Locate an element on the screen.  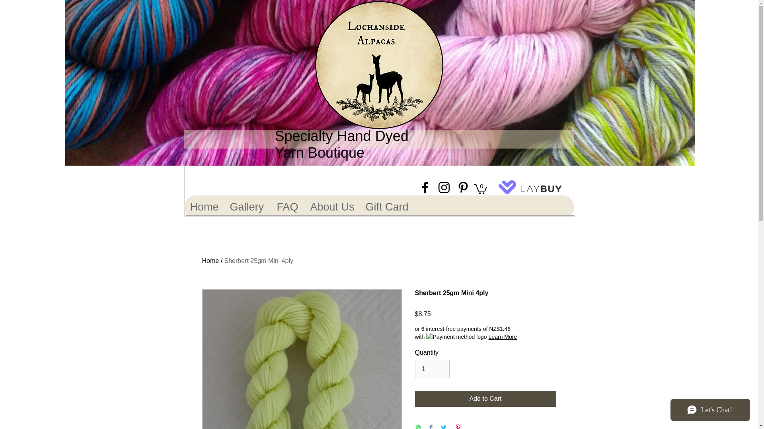
Home is located at coordinates (211, 261).